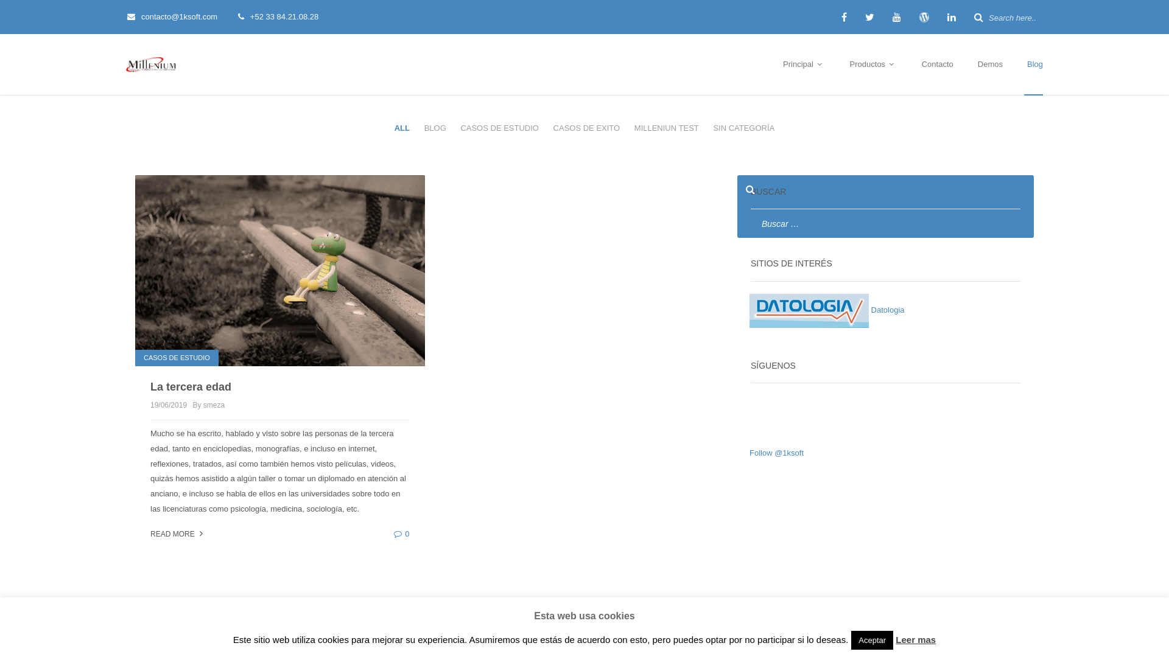 Image resolution: width=1169 pixels, height=657 pixels. Describe the element at coordinates (777, 453) in the screenshot. I see `Follow @1ksoft` at that location.